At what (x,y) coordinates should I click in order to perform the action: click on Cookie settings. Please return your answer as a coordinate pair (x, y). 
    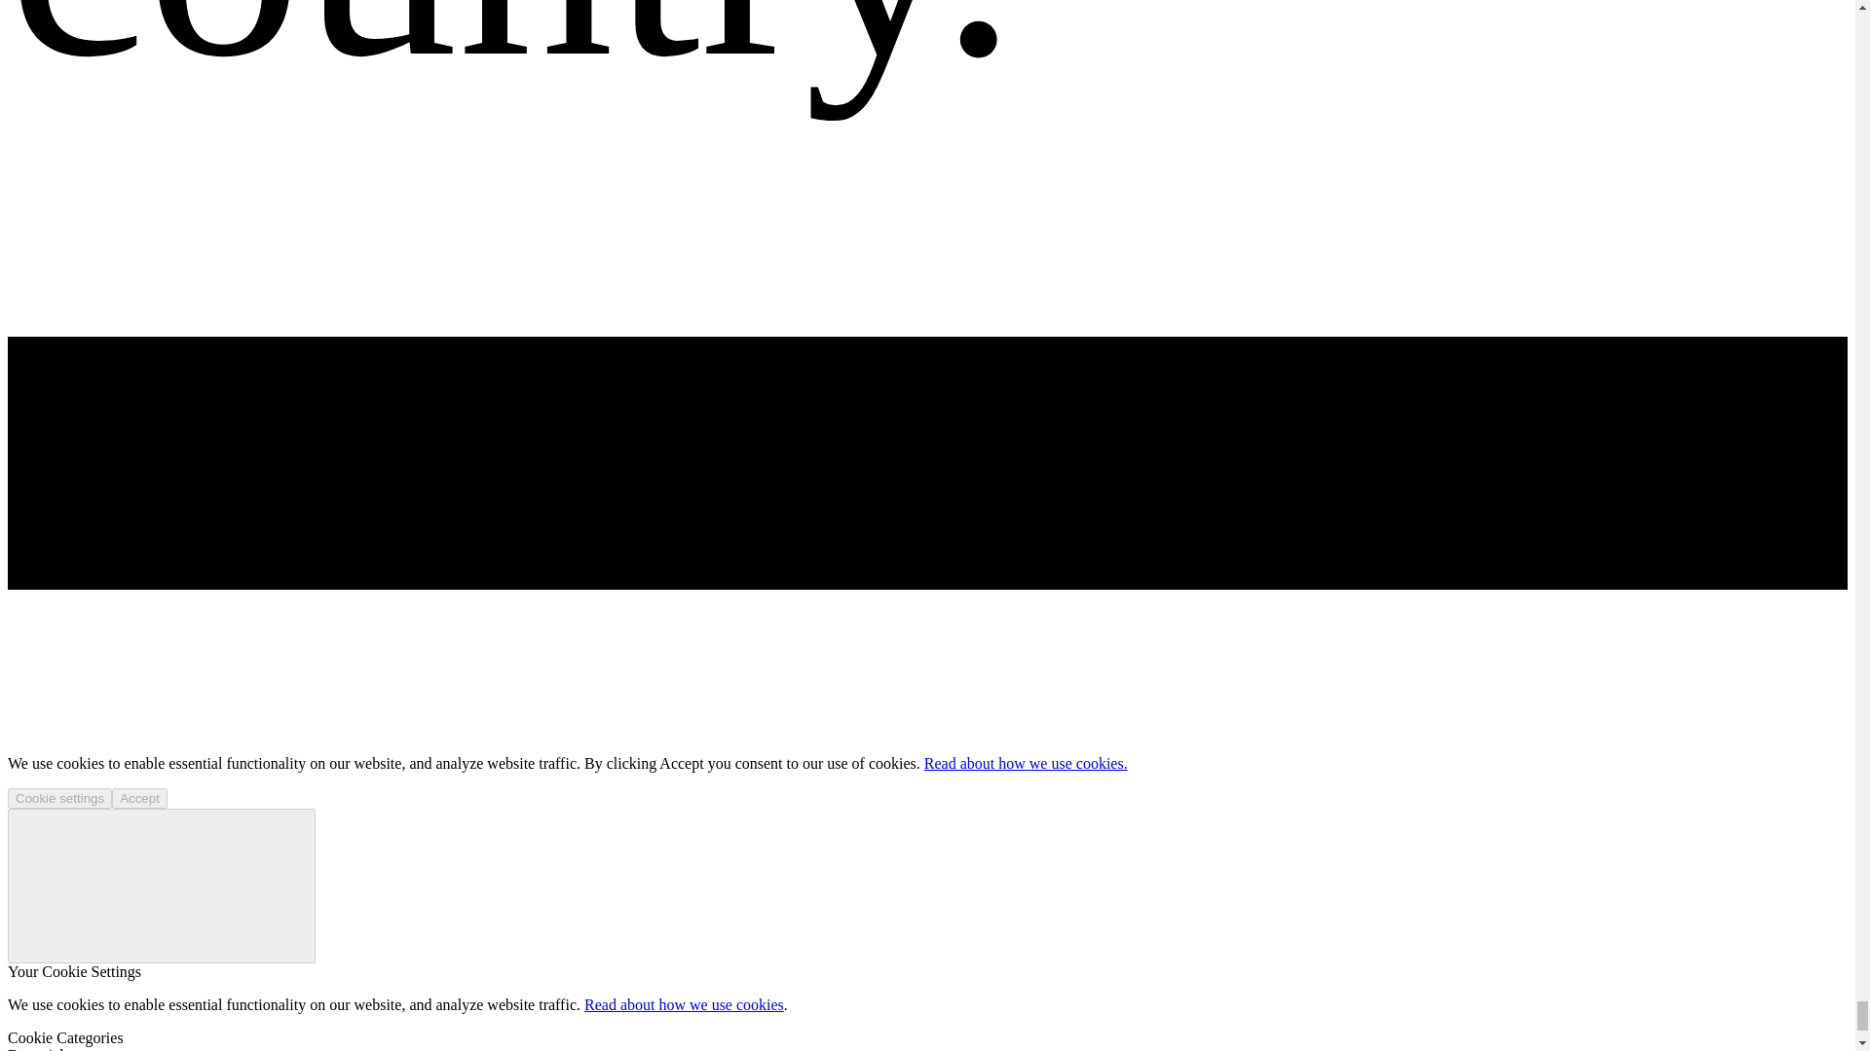
    Looking at the image, I should click on (59, 798).